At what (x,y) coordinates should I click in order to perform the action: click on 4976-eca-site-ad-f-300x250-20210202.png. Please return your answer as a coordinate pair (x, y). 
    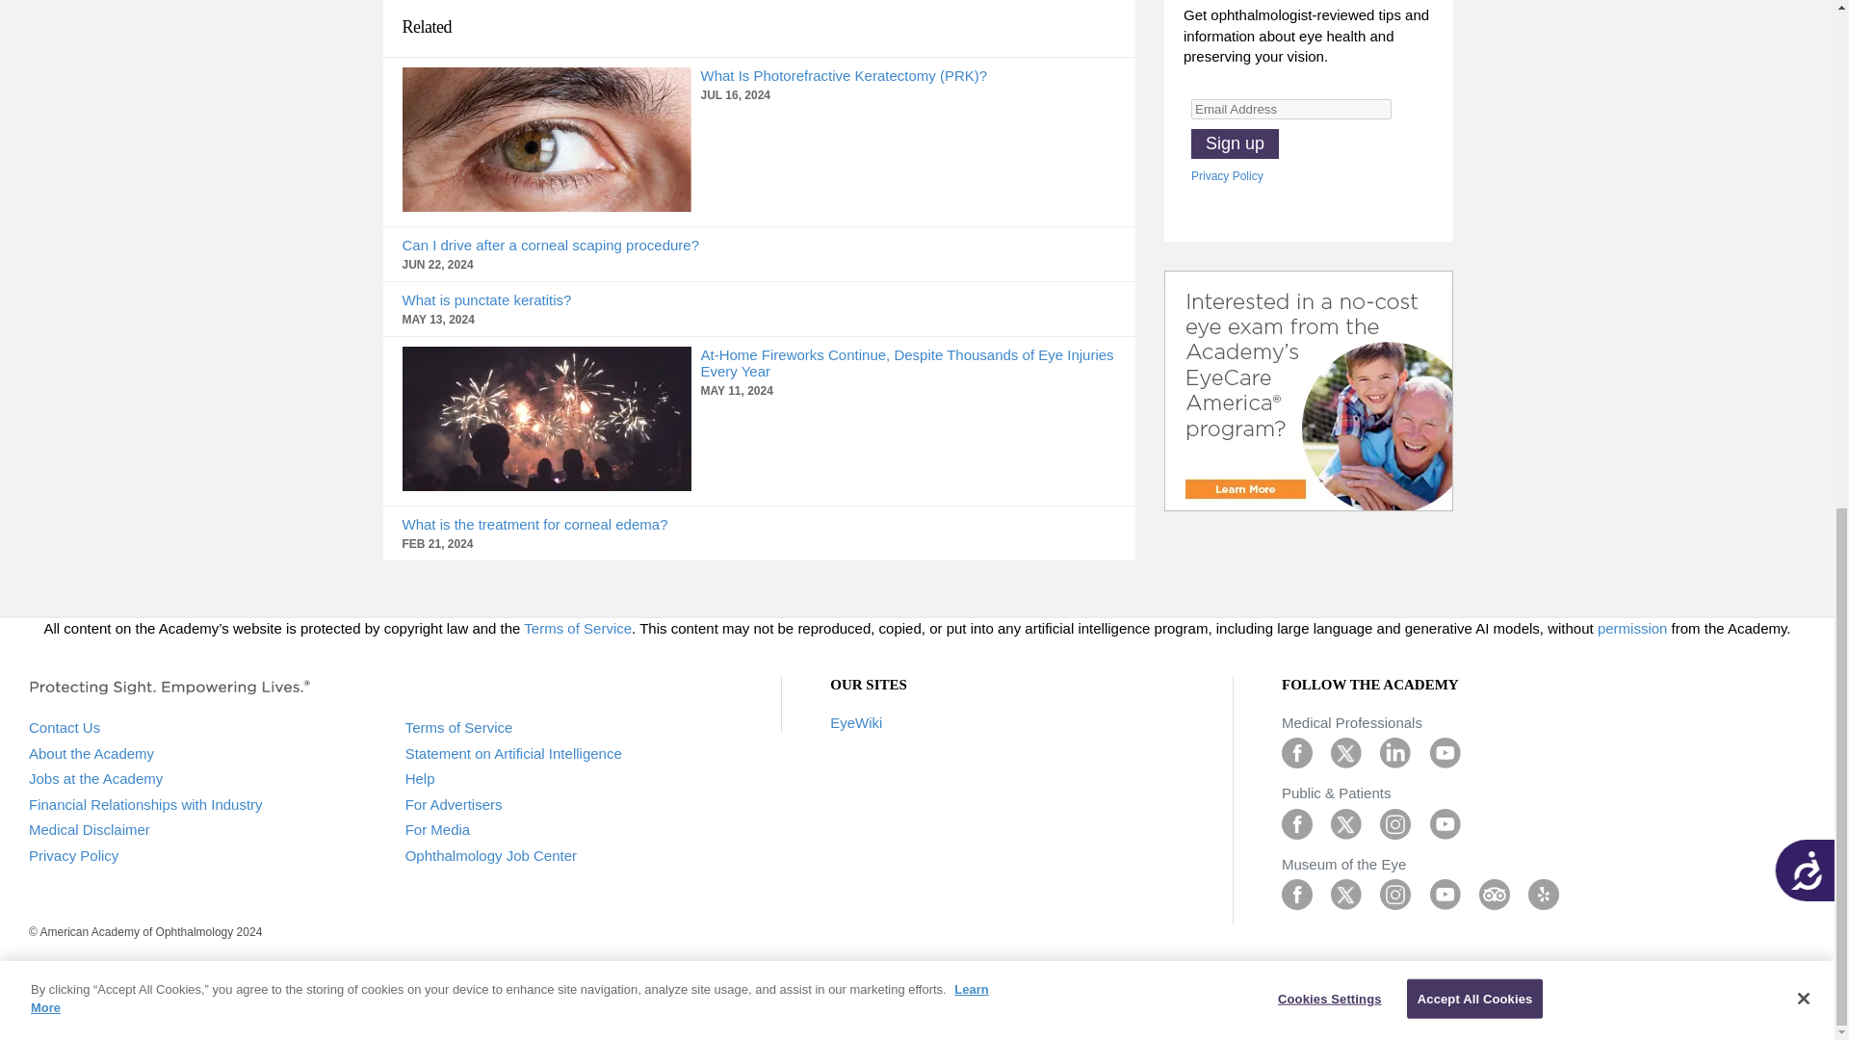
    Looking at the image, I should click on (1309, 391).